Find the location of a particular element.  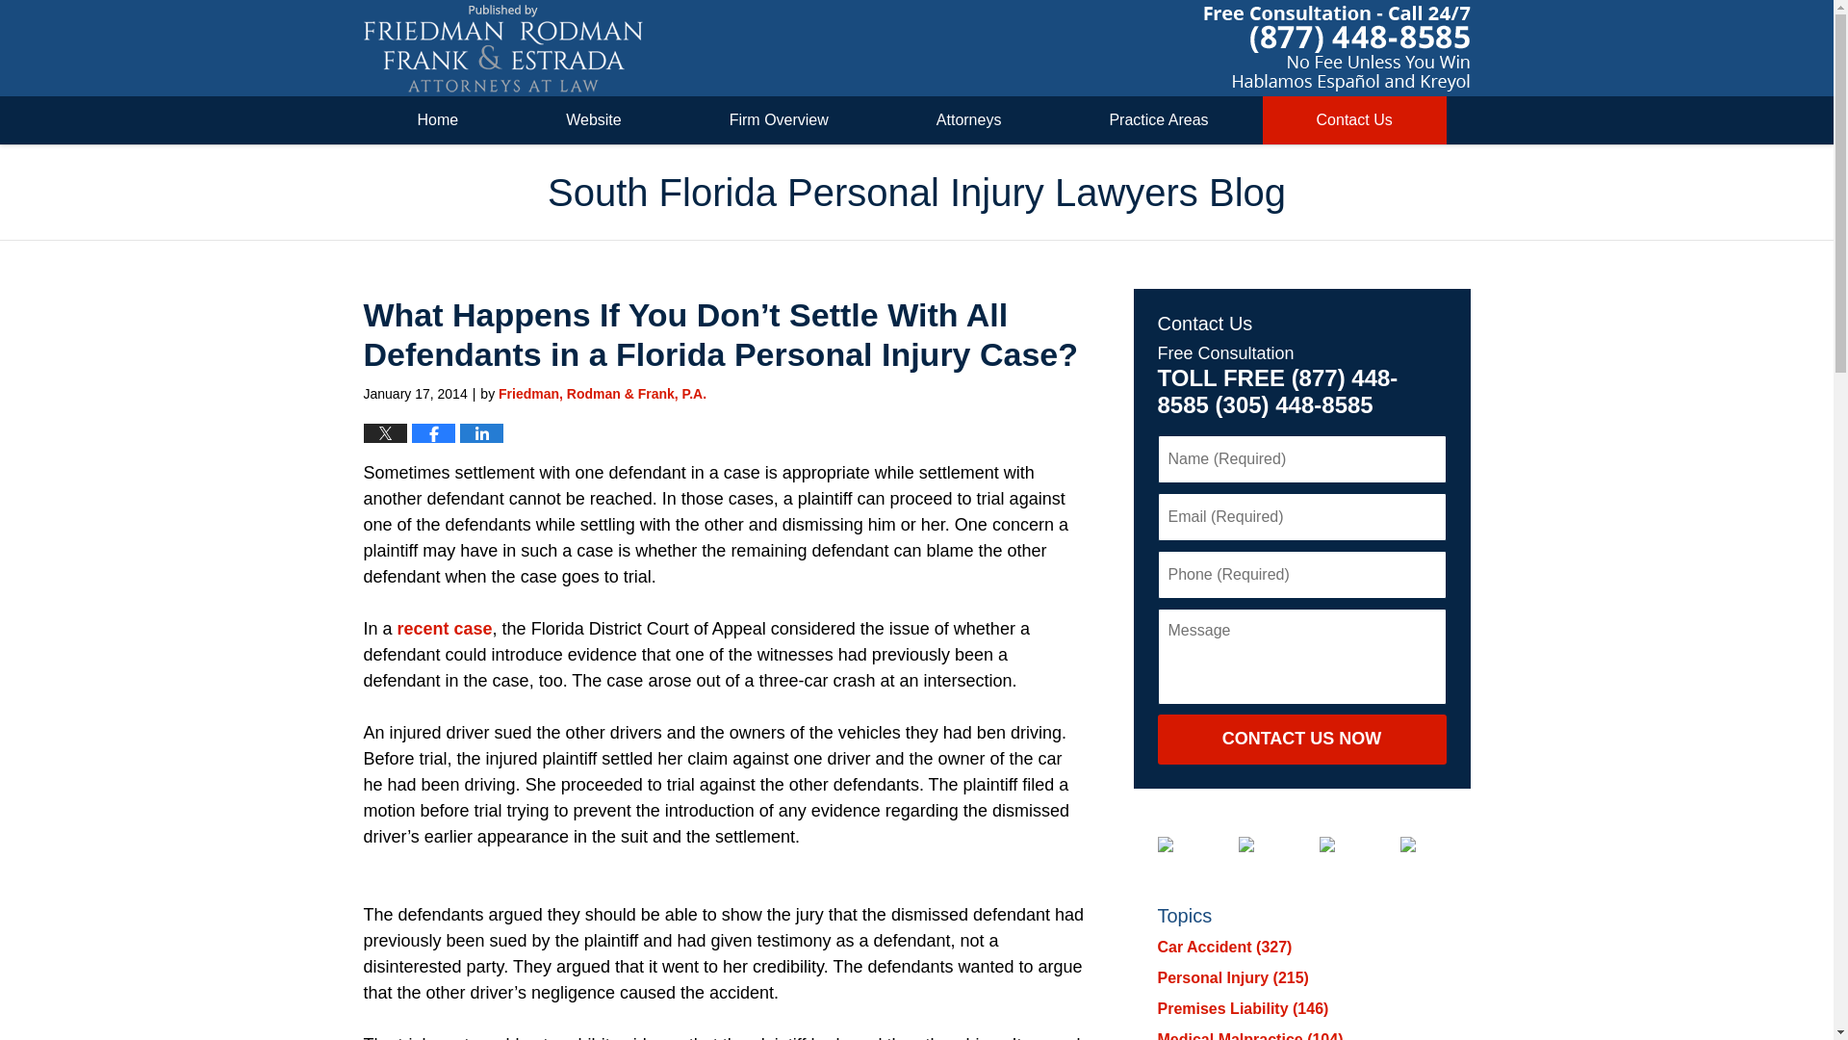

Home is located at coordinates (439, 120).